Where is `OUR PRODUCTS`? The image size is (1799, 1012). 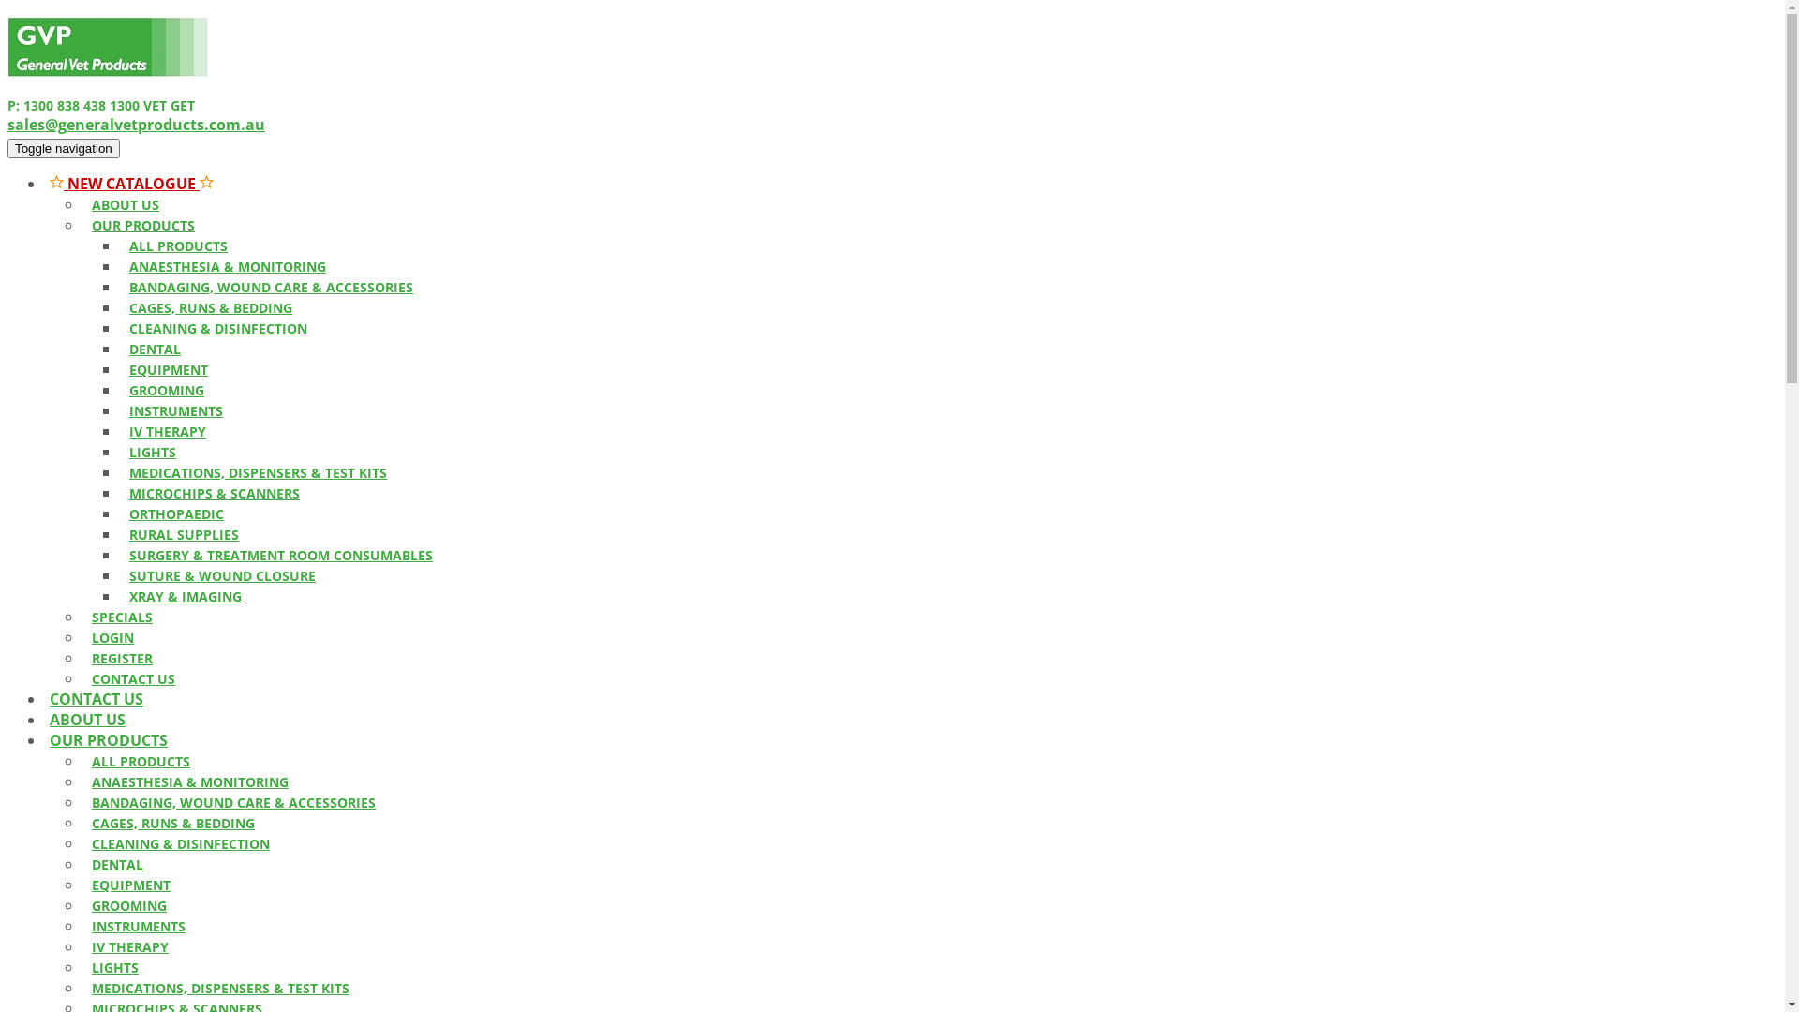
OUR PRODUCTS is located at coordinates (143, 225).